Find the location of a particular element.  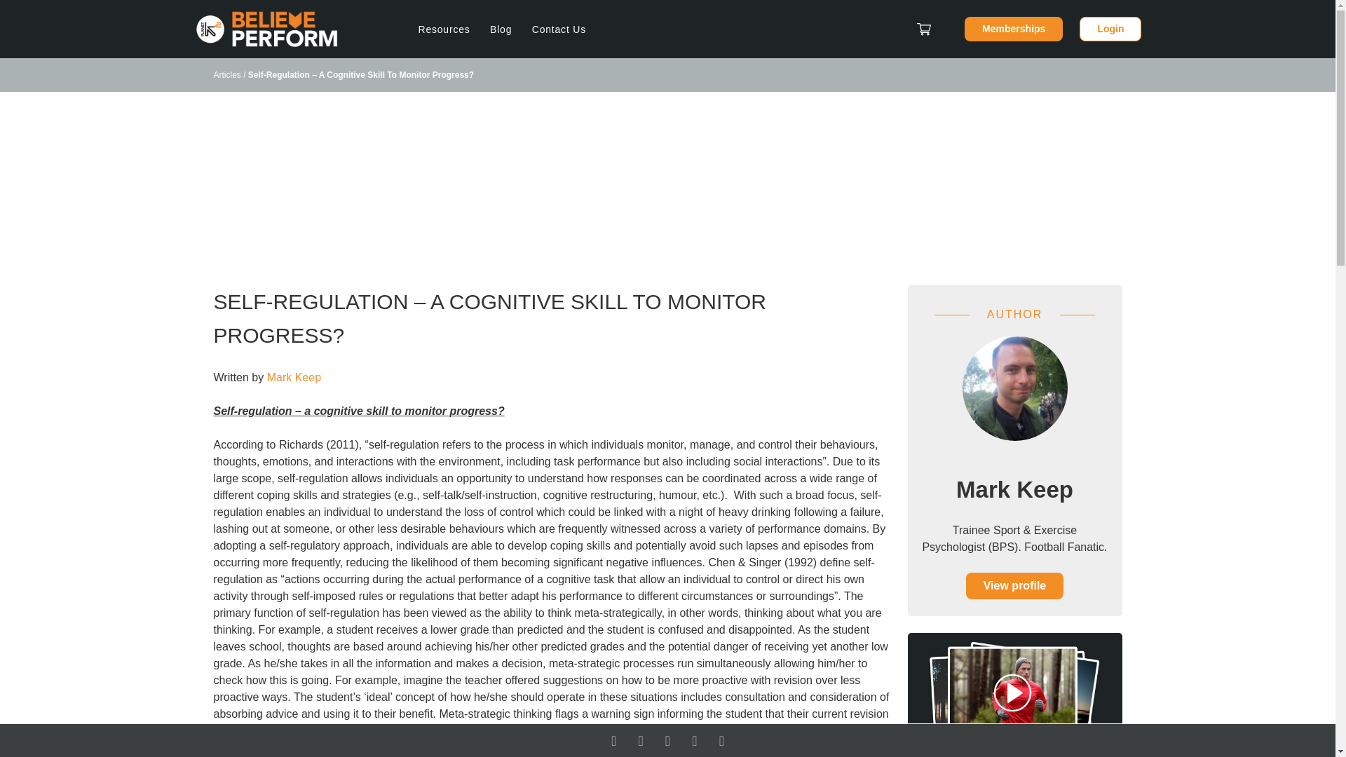

View profile is located at coordinates (1015, 586).